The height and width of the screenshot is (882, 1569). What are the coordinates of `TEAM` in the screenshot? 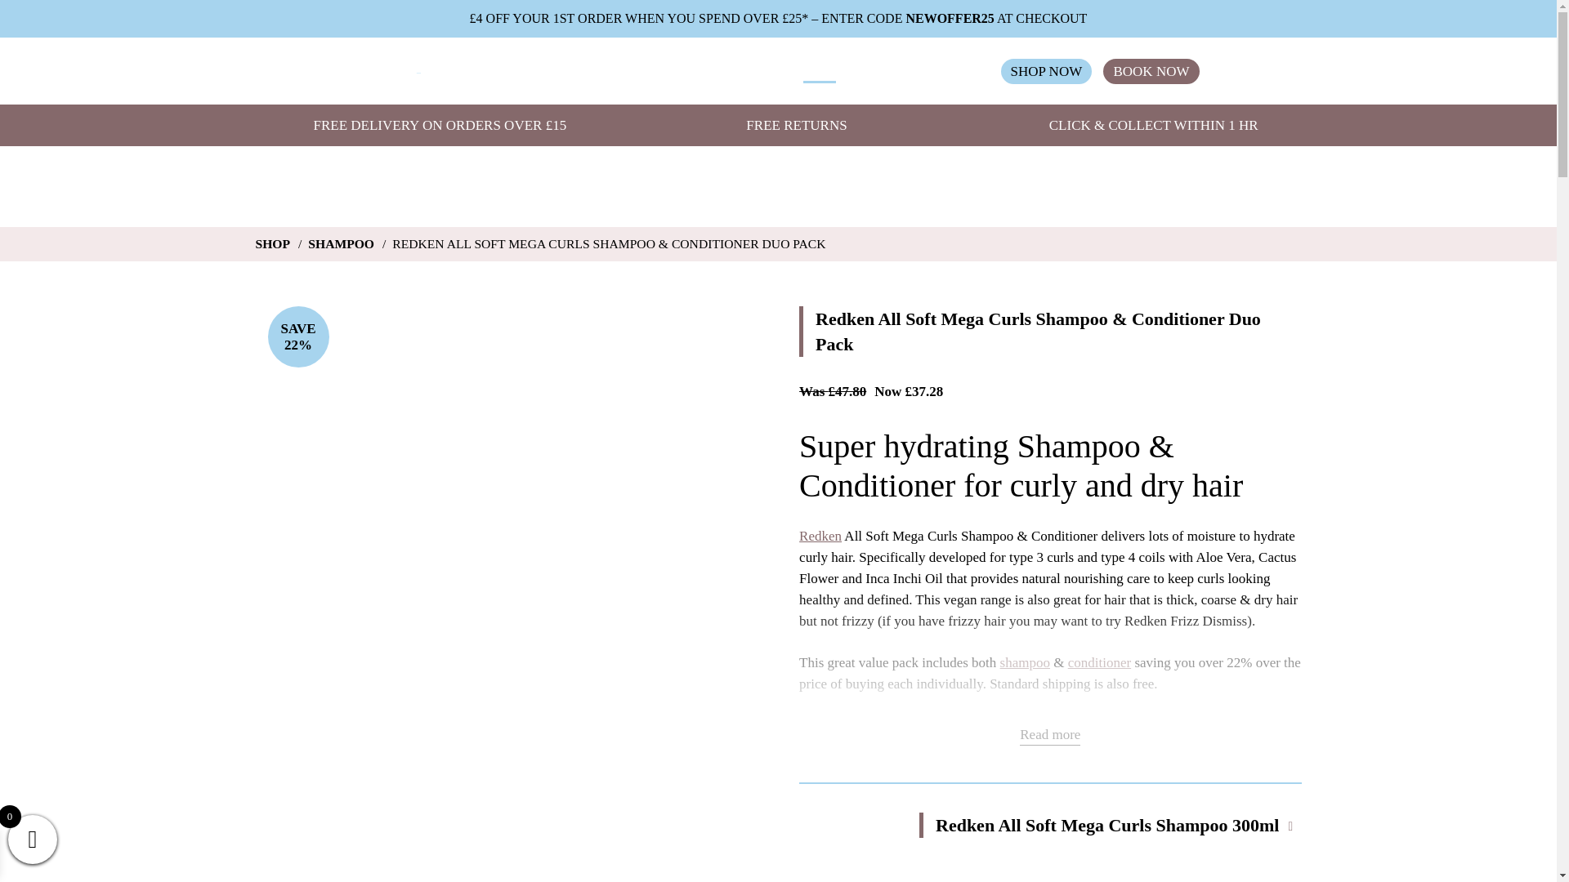 It's located at (641, 72).